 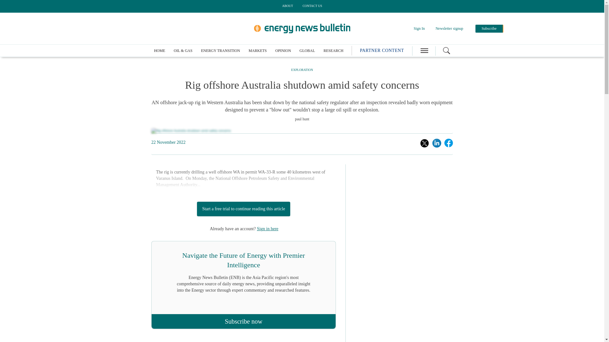 What do you see at coordinates (159, 51) in the screenshot?
I see `HOME` at bounding box center [159, 51].